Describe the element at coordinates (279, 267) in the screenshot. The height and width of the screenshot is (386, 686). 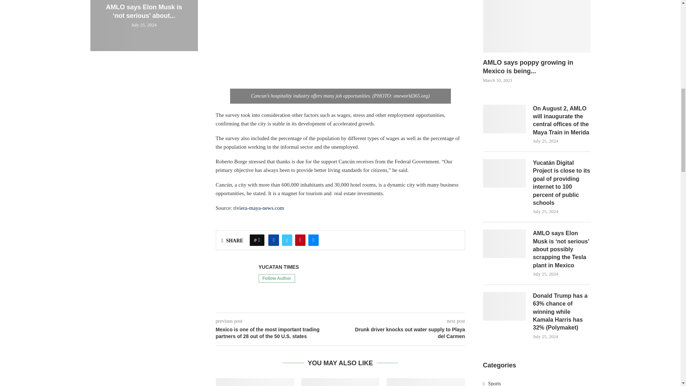
I see `Author Yucatan Times` at that location.